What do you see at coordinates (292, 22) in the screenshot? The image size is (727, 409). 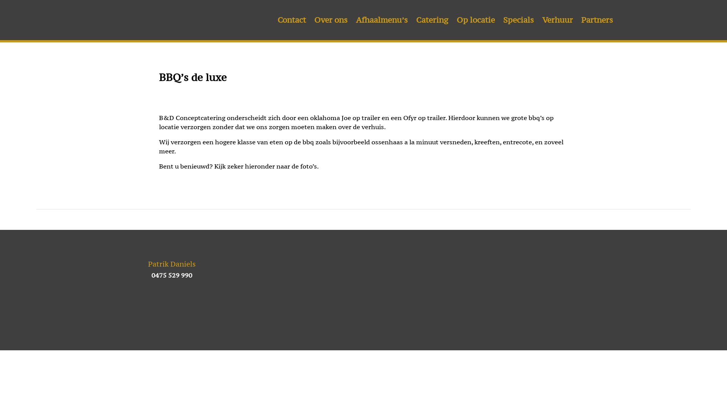 I see `Contact` at bounding box center [292, 22].